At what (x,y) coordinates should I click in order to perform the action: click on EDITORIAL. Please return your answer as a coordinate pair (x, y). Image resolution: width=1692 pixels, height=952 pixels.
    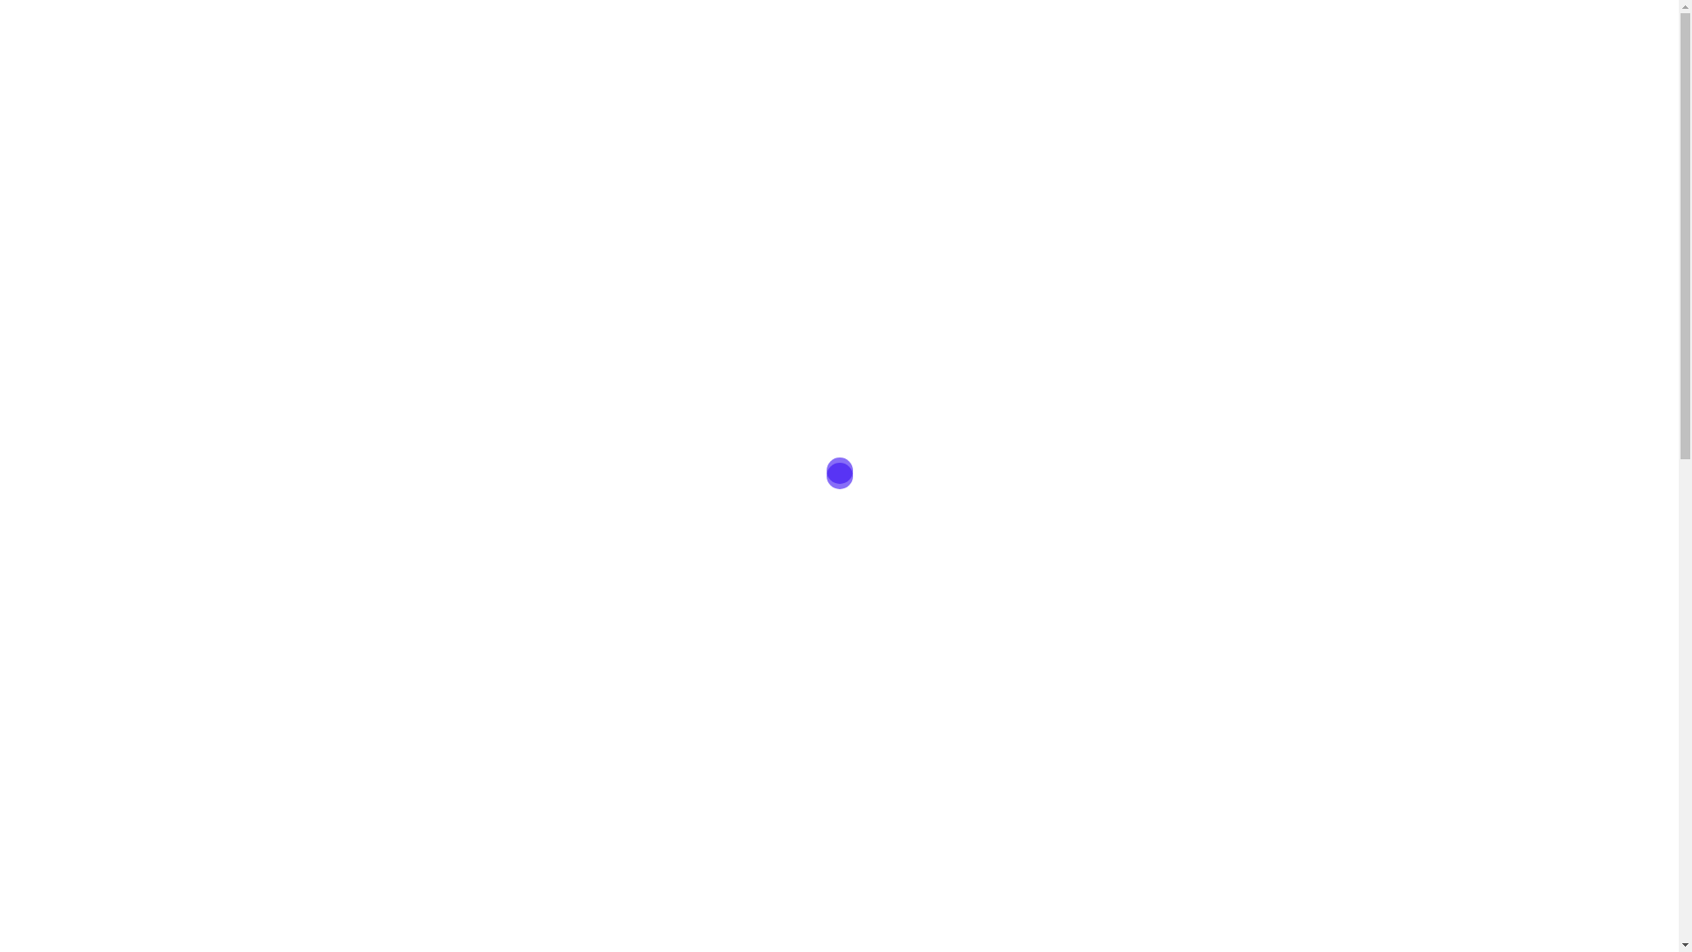
    Looking at the image, I should click on (876, 28).